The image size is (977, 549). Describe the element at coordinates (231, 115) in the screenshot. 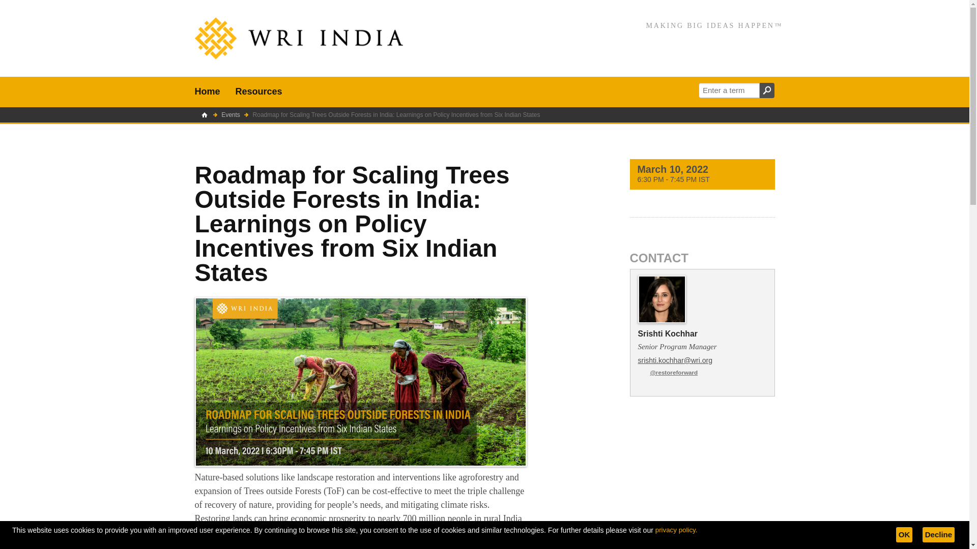

I see `Events` at that location.